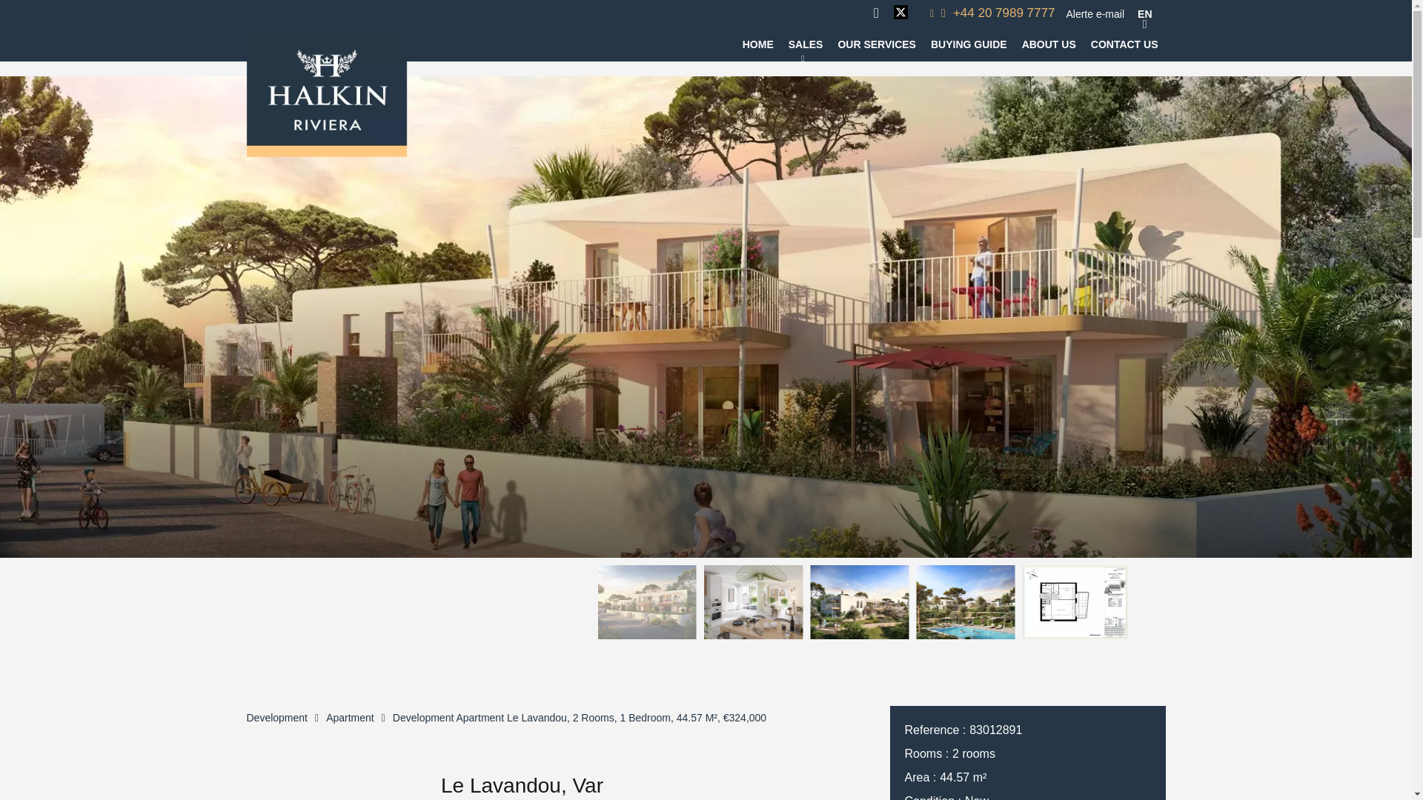 This screenshot has height=800, width=1423. I want to click on Apartment, so click(350, 718).